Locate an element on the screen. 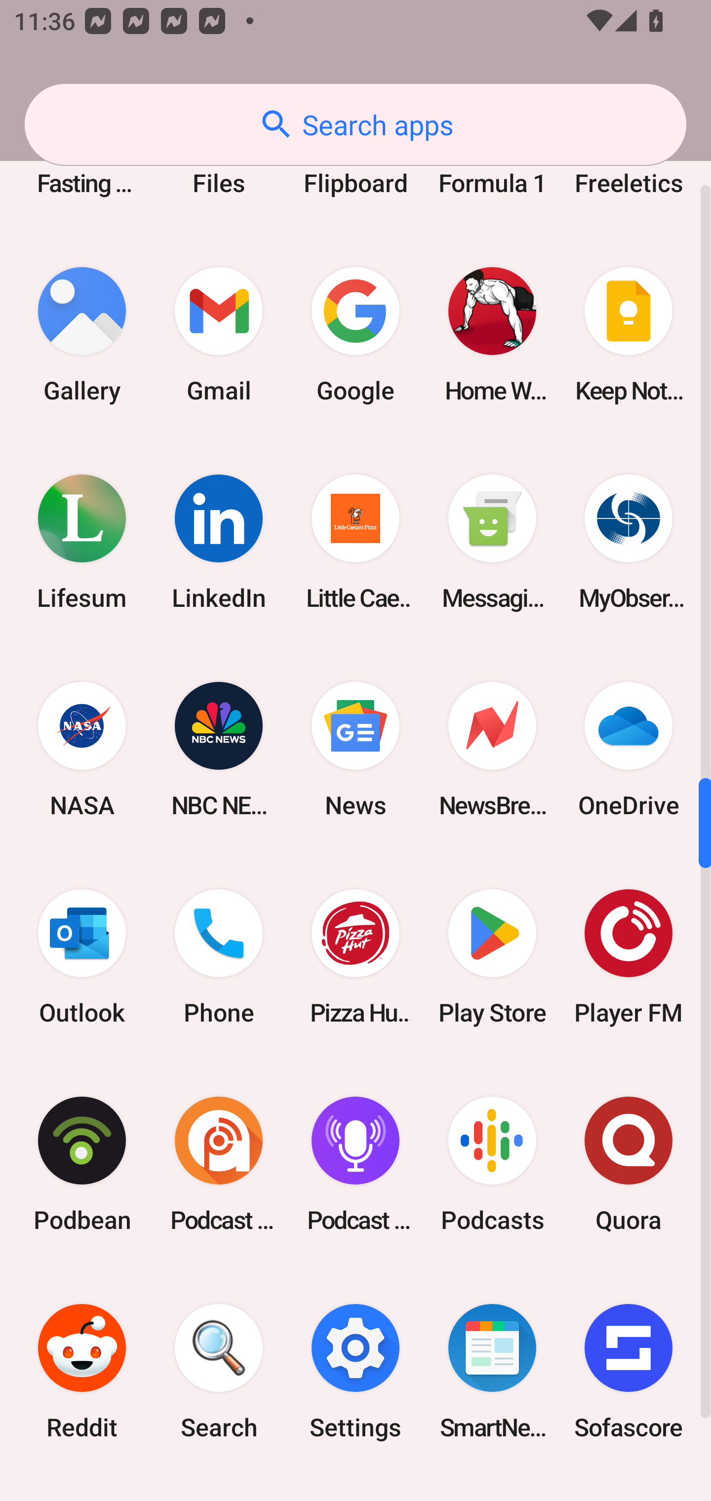  Little Caesars Pizza is located at coordinates (355, 542).